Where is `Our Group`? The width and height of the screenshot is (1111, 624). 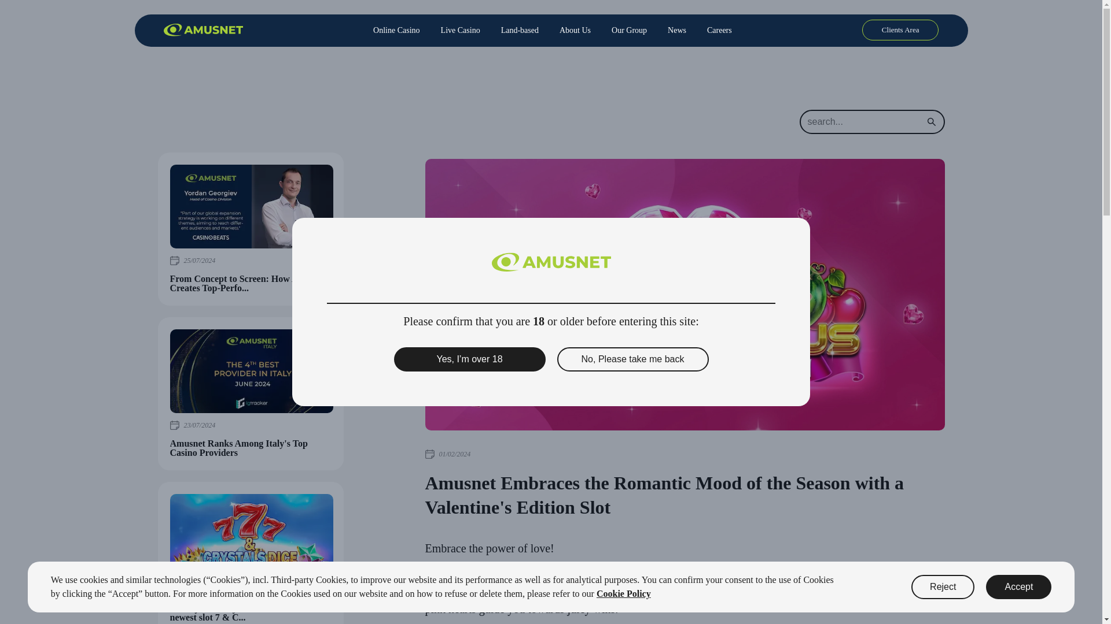
Our Group is located at coordinates (629, 30).